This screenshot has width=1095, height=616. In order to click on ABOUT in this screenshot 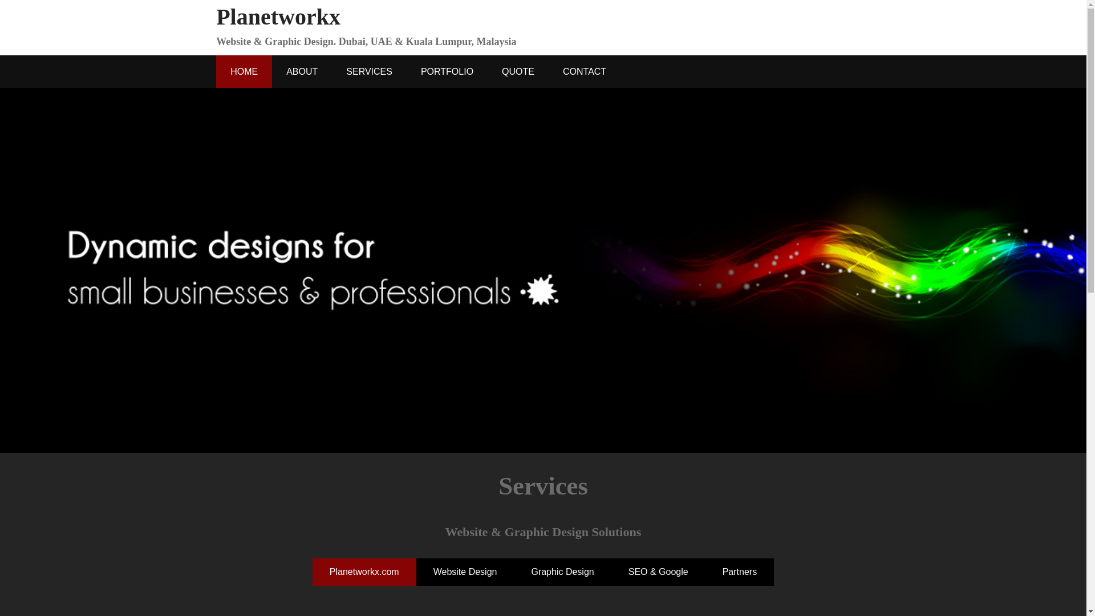, I will do `click(301, 72)`.